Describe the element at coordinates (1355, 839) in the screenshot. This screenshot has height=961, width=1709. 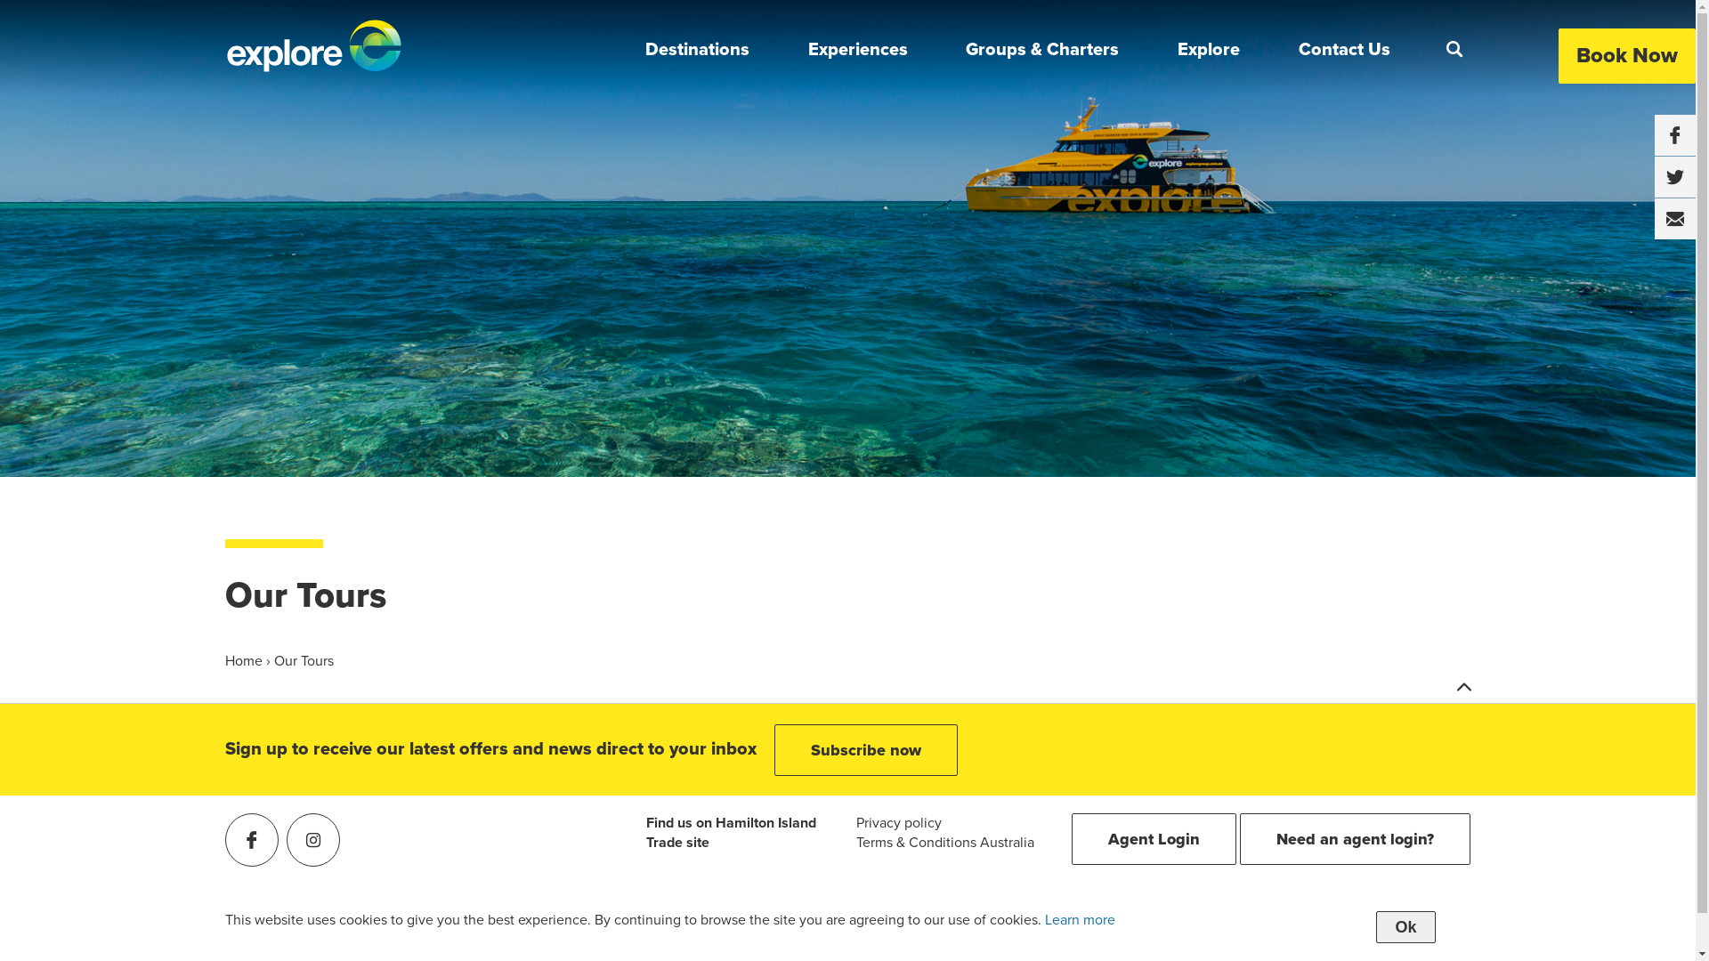
I see `Need an agent login?` at that location.